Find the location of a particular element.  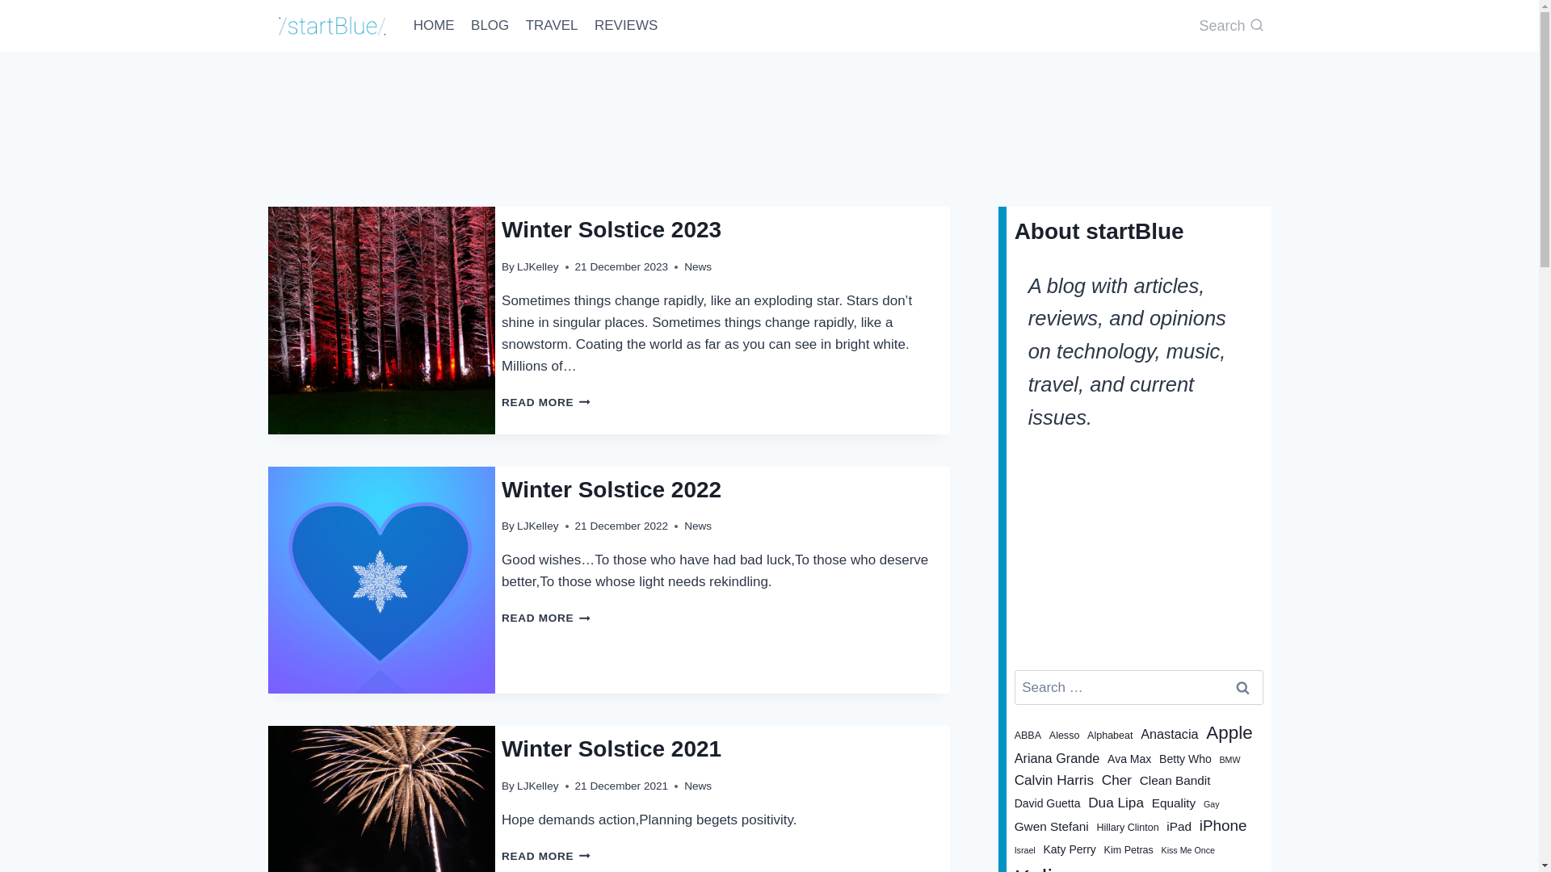

Winter Solstice 2023 is located at coordinates (1243, 687).